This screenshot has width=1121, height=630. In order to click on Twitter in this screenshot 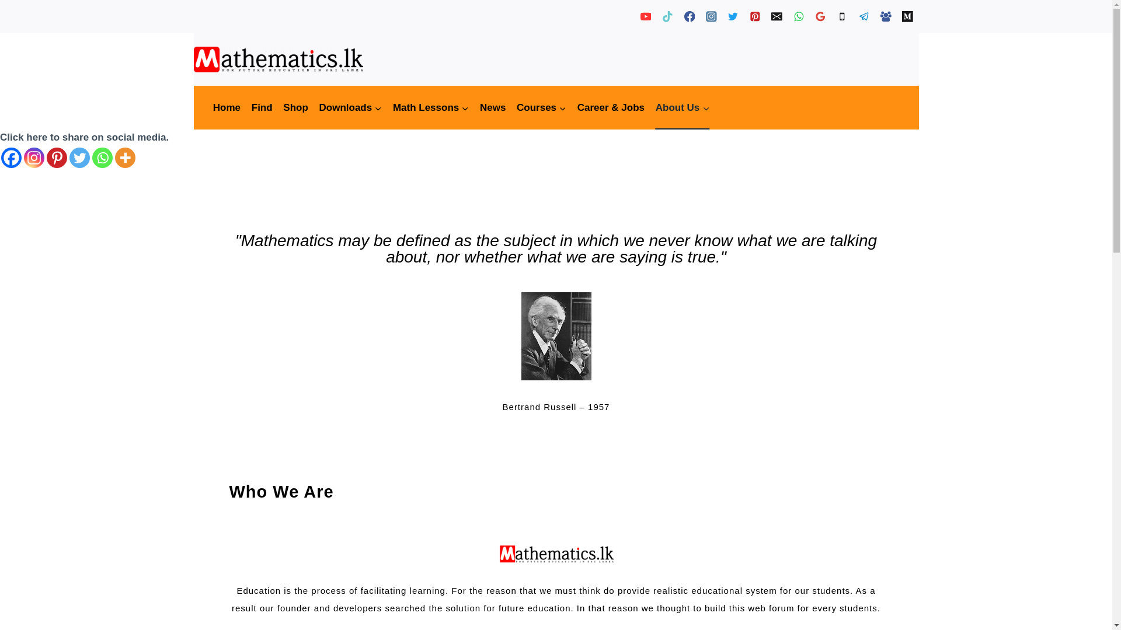, I will do `click(79, 157)`.